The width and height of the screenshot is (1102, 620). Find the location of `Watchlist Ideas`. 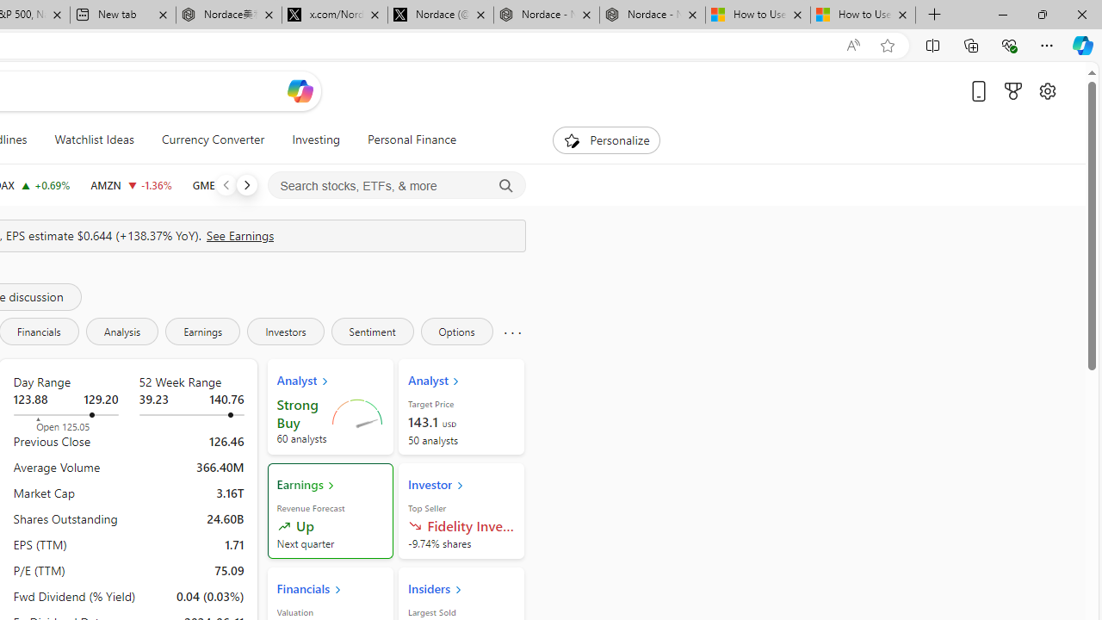

Watchlist Ideas is located at coordinates (94, 139).